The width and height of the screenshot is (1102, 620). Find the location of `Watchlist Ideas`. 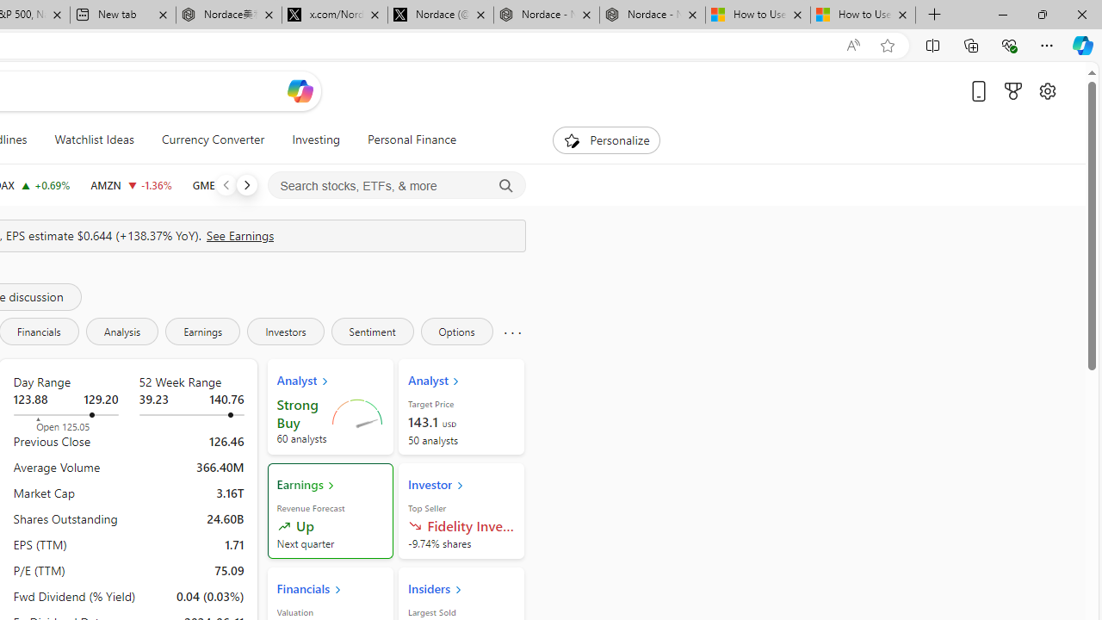

Watchlist Ideas is located at coordinates (94, 139).